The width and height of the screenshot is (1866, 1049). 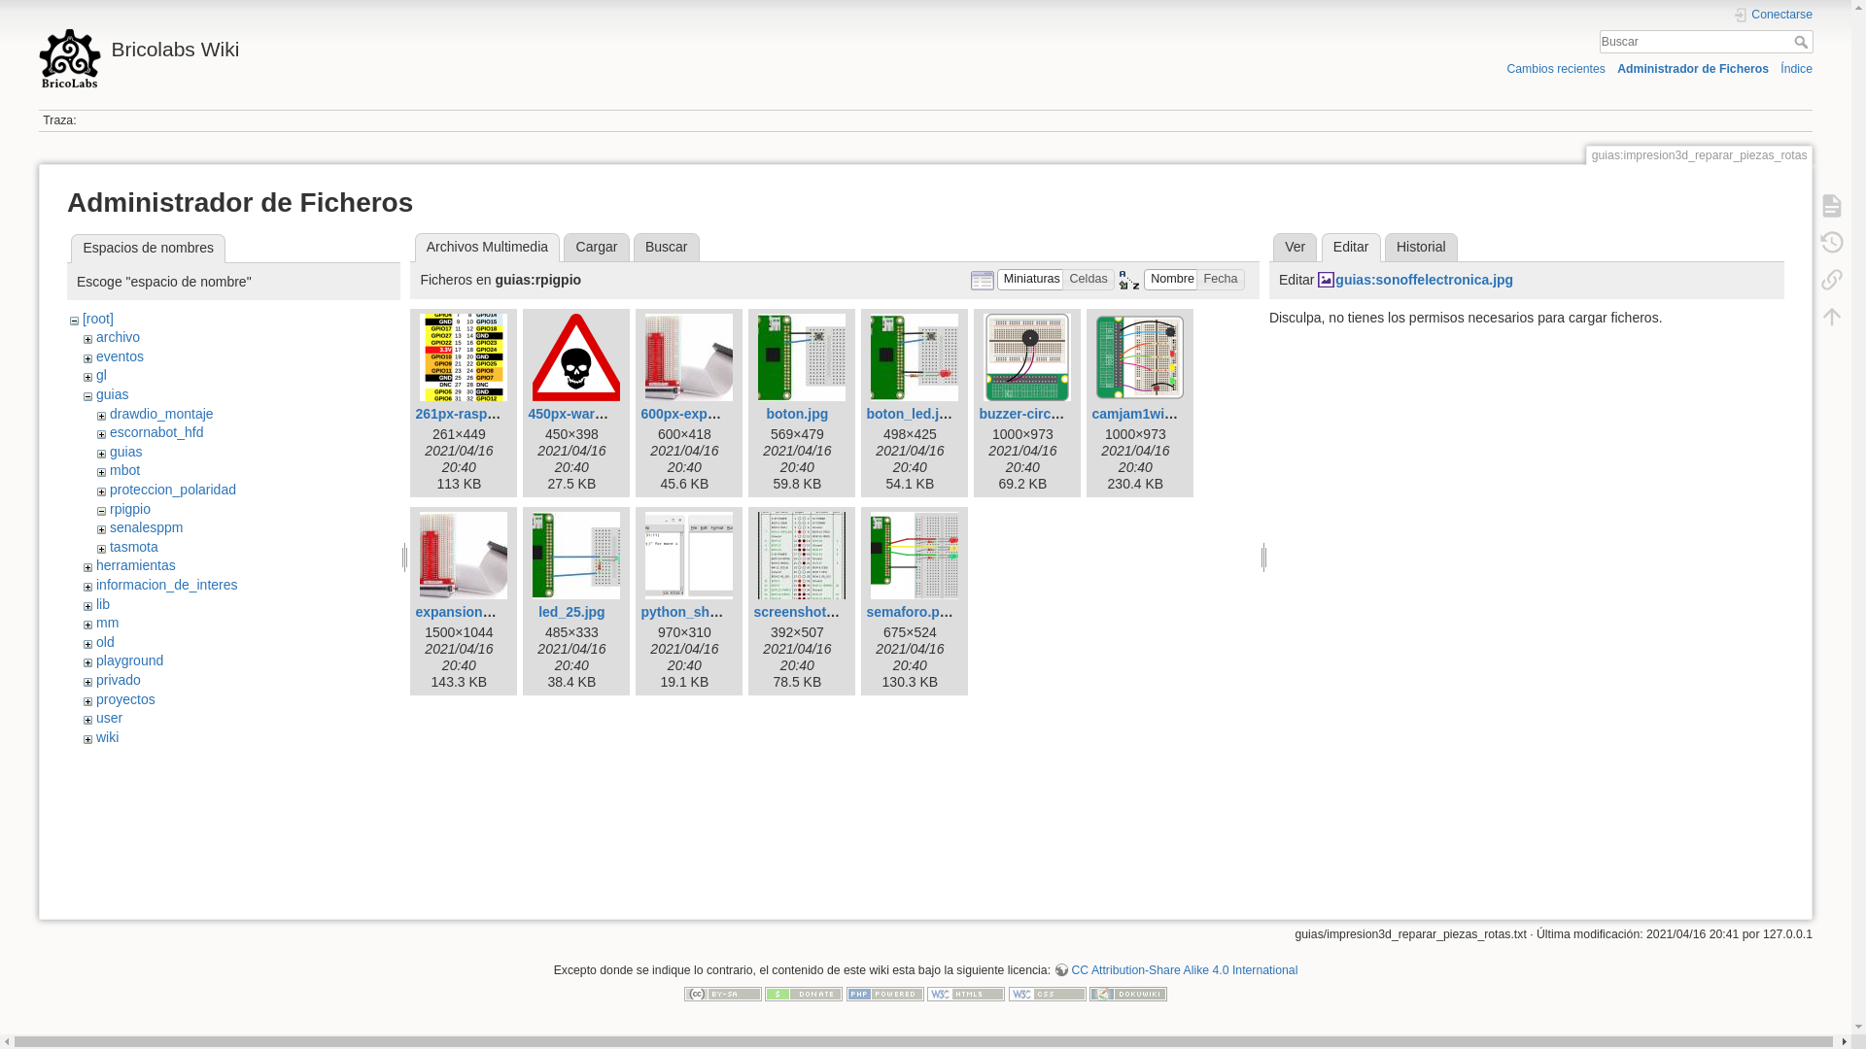 I want to click on buzzer-circuit.png, so click(x=1038, y=414).